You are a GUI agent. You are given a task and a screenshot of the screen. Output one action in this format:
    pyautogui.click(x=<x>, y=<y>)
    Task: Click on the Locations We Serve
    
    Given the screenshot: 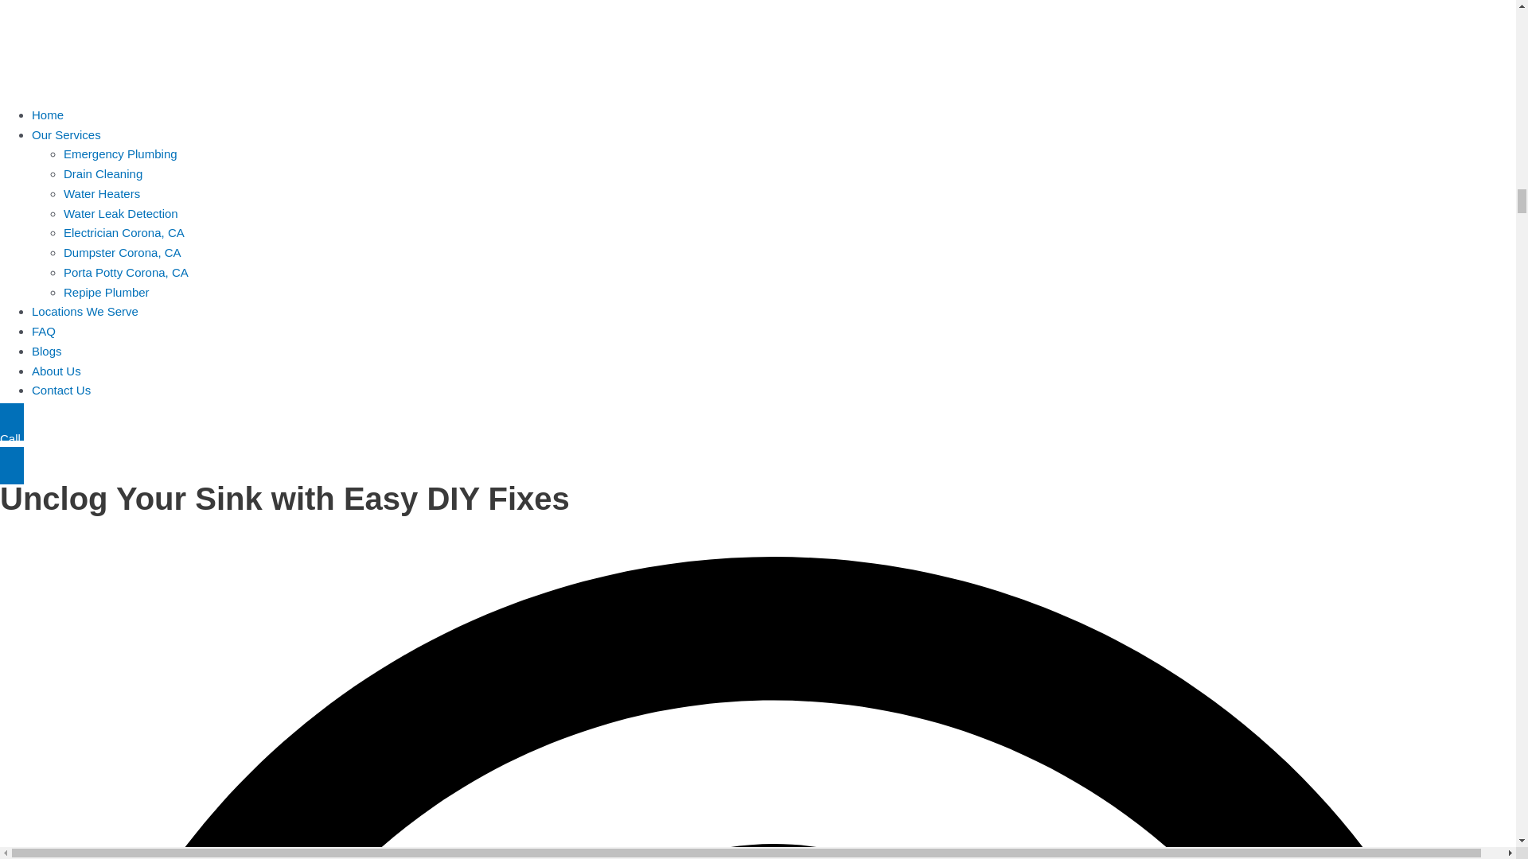 What is the action you would take?
    pyautogui.click(x=85, y=311)
    